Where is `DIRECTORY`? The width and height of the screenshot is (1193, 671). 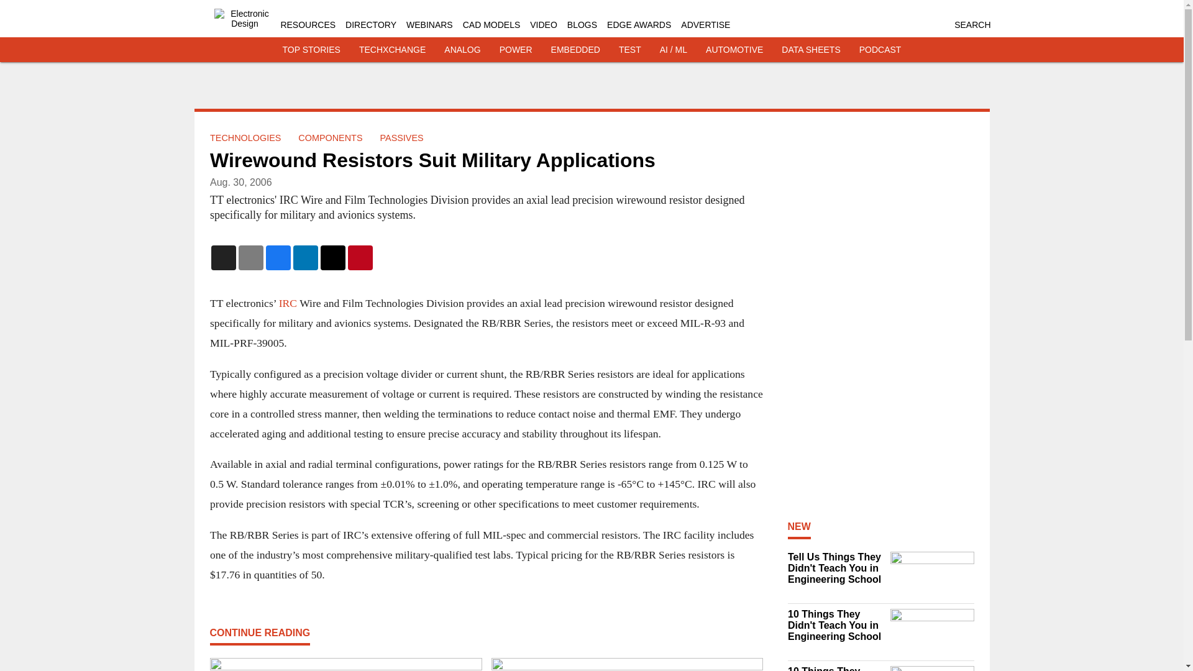
DIRECTORY is located at coordinates (370, 25).